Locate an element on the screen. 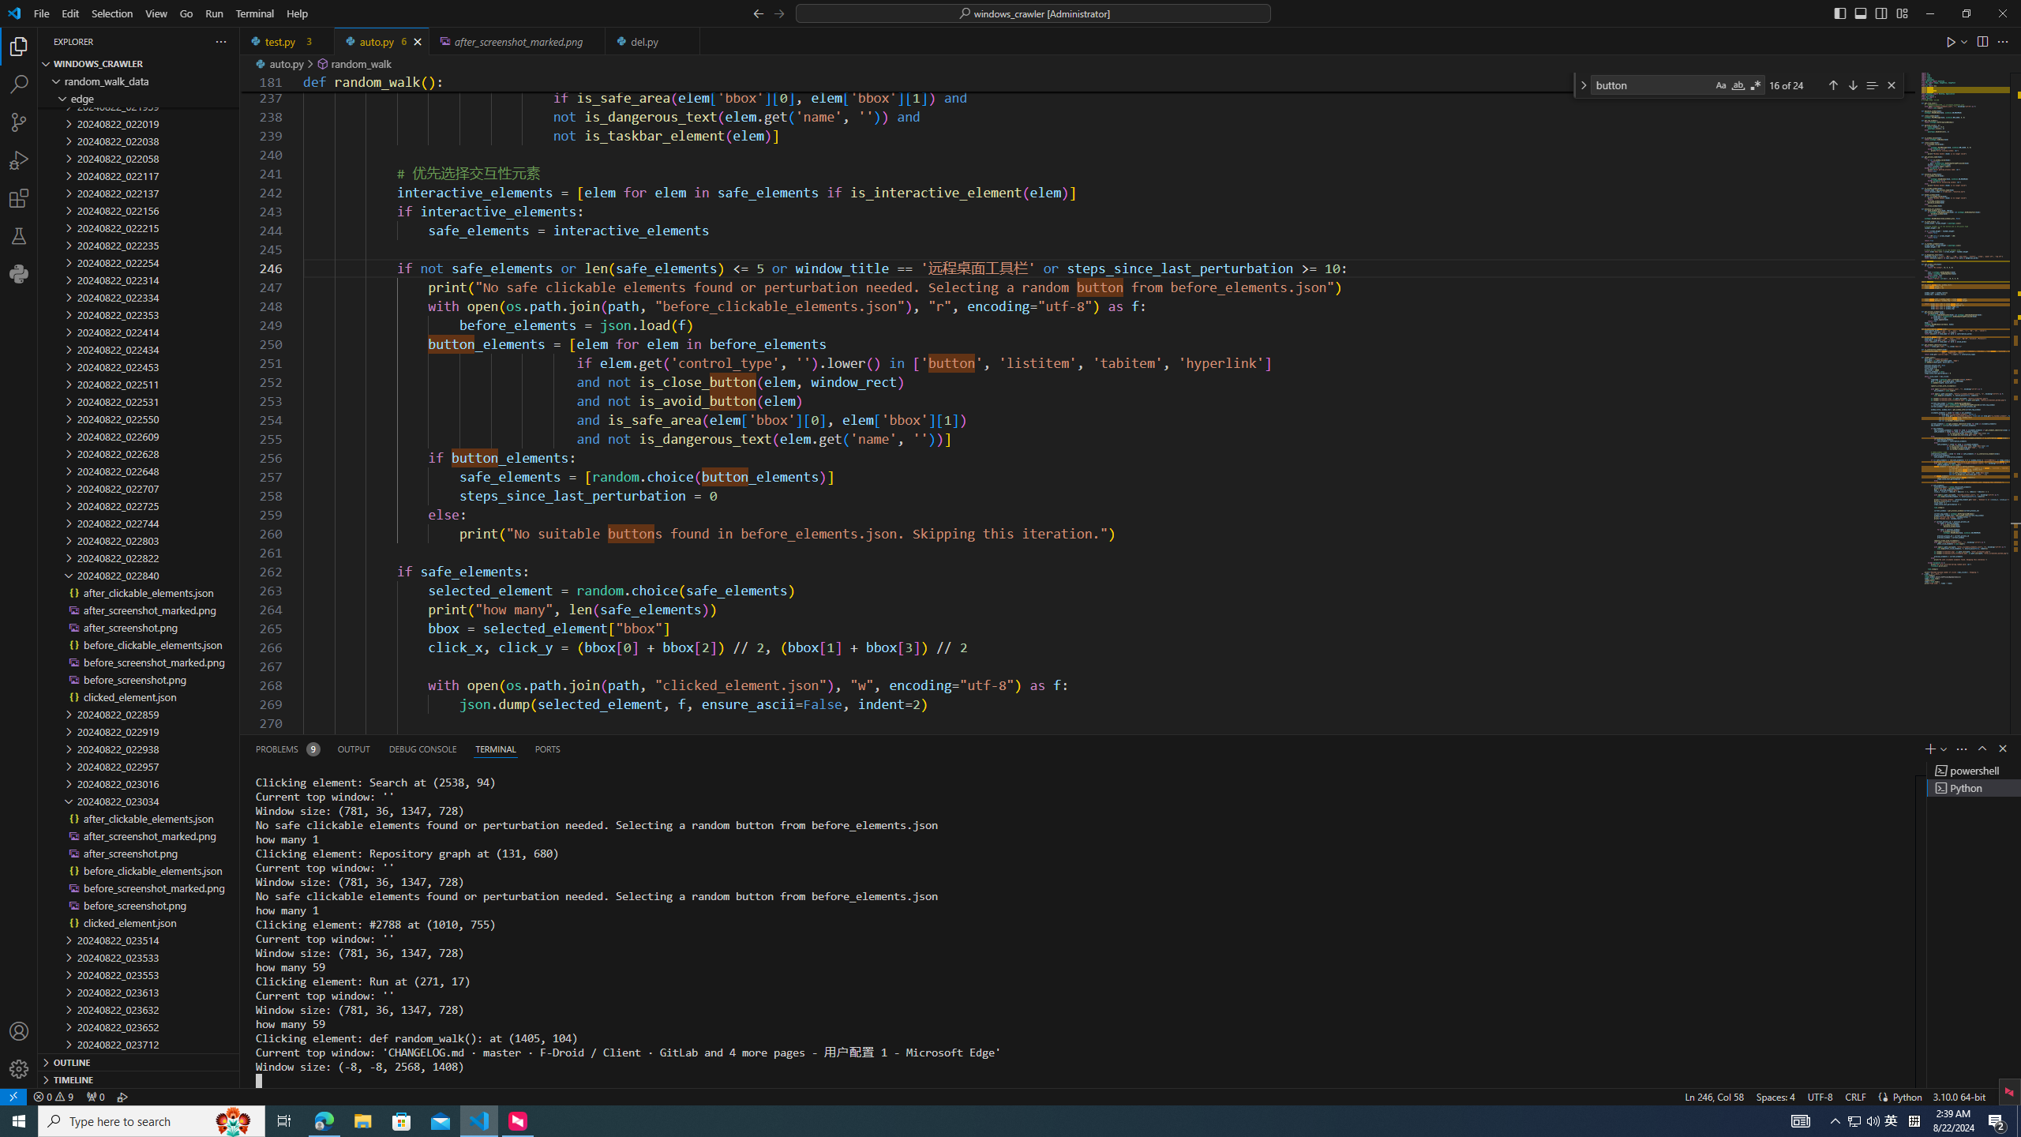 This screenshot has width=2021, height=1137. Run or Debug... is located at coordinates (1964, 41).